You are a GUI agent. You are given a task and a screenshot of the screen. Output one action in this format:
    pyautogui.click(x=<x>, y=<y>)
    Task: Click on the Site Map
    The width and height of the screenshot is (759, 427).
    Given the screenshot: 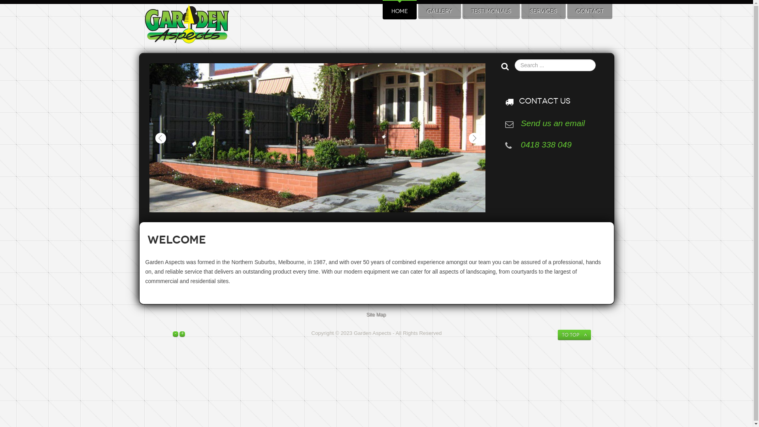 What is the action you would take?
    pyautogui.click(x=377, y=315)
    